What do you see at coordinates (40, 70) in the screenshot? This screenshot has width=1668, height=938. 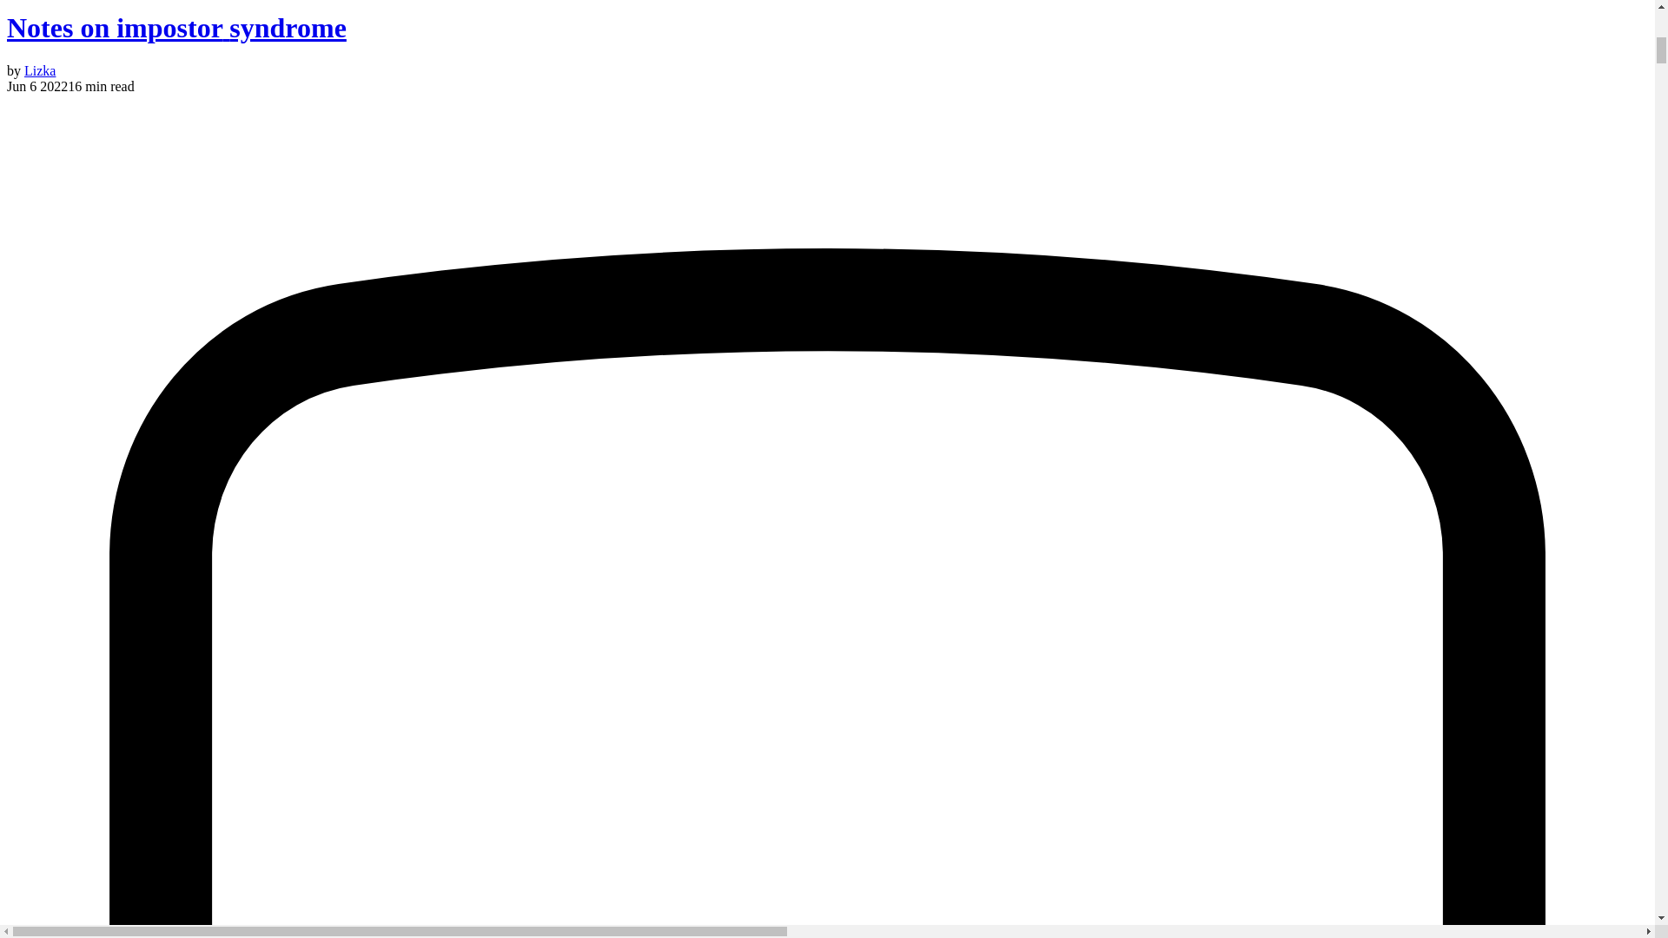 I see `Lizka` at bounding box center [40, 70].